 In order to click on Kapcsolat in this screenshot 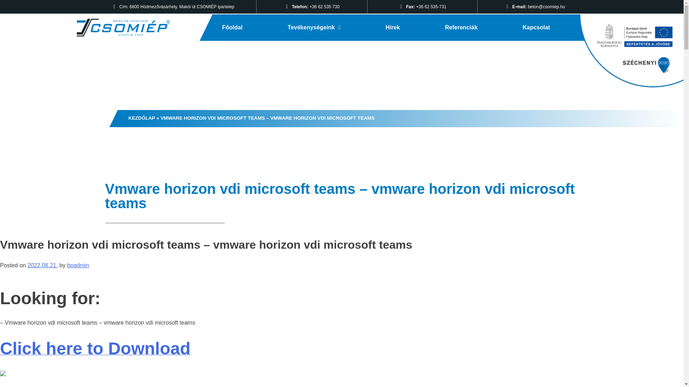, I will do `click(536, 27)`.